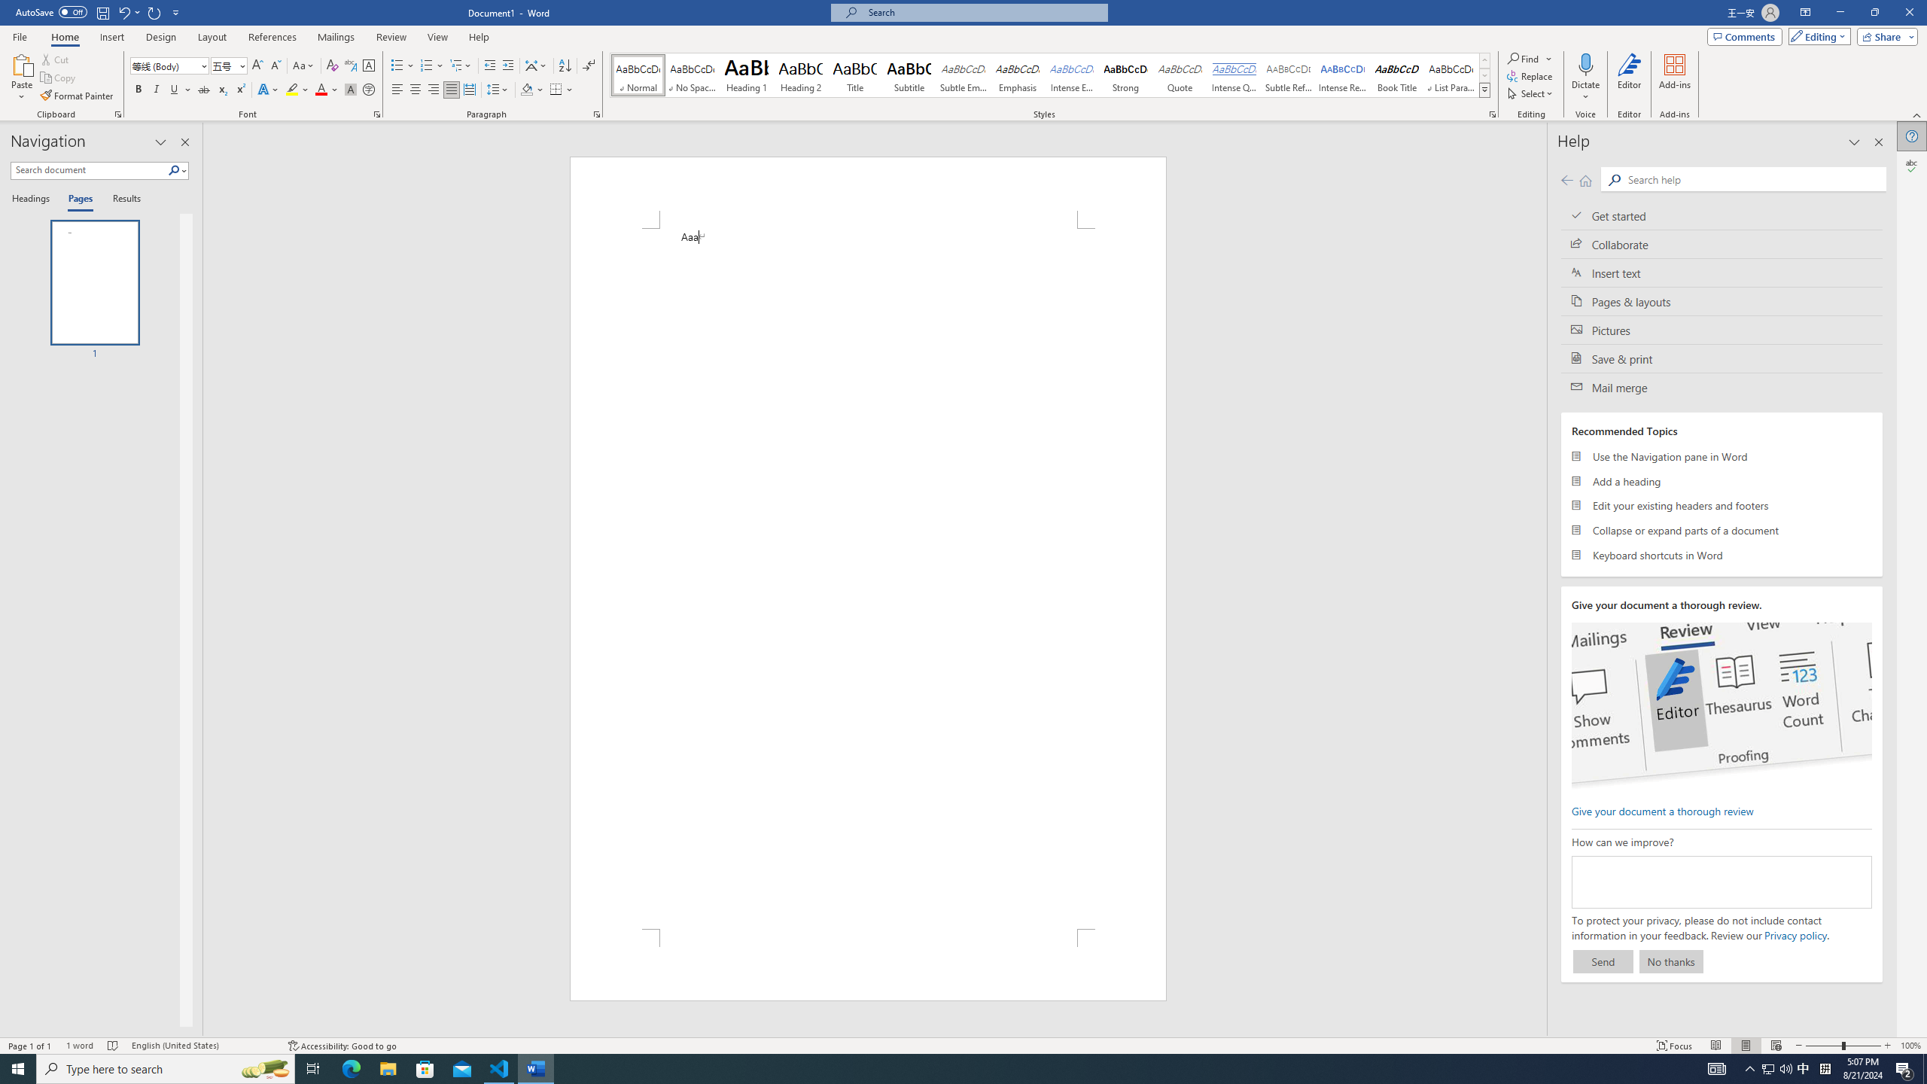 The width and height of the screenshot is (1927, 1084). Describe the element at coordinates (333, 66) in the screenshot. I see `Clear Formatting` at that location.